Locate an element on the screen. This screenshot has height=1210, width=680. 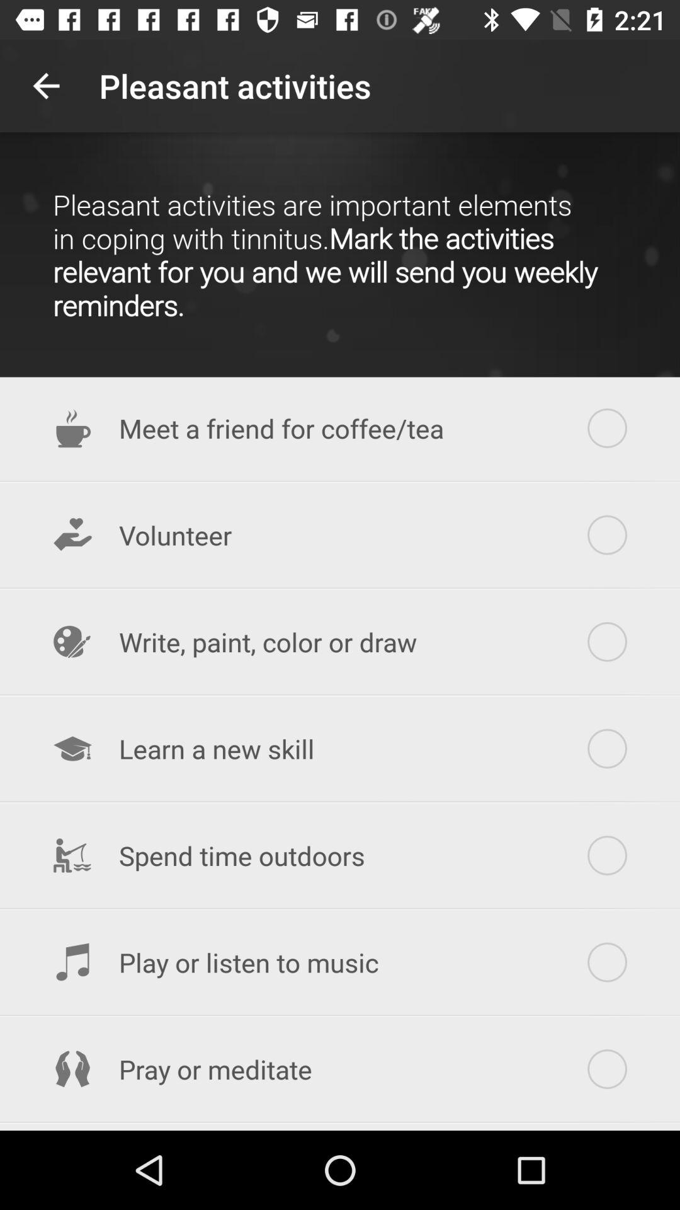
turn on the icon above the pray or meditate item is located at coordinates (340, 962).